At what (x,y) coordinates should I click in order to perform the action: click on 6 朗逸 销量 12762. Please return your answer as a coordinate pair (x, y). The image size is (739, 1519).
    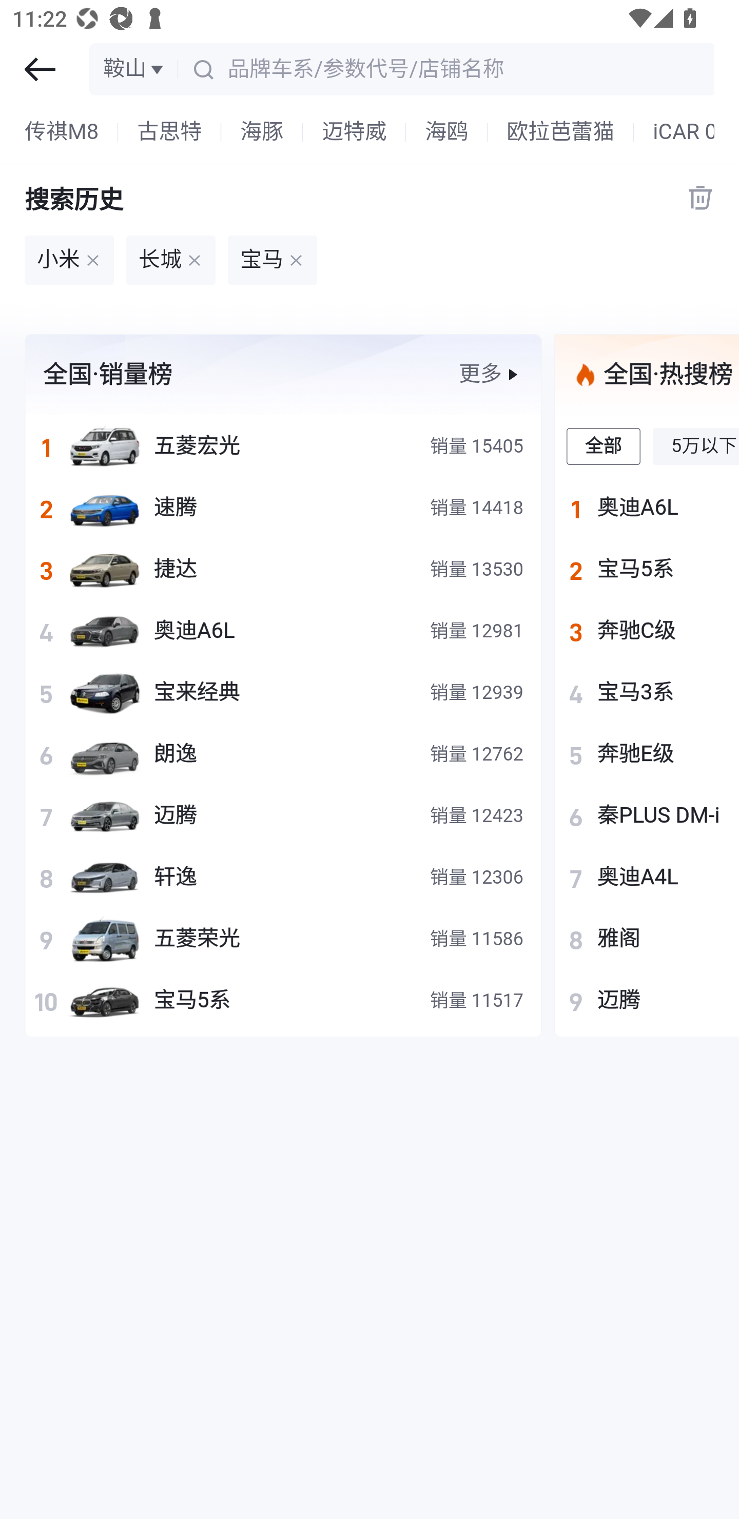
    Looking at the image, I should click on (283, 753).